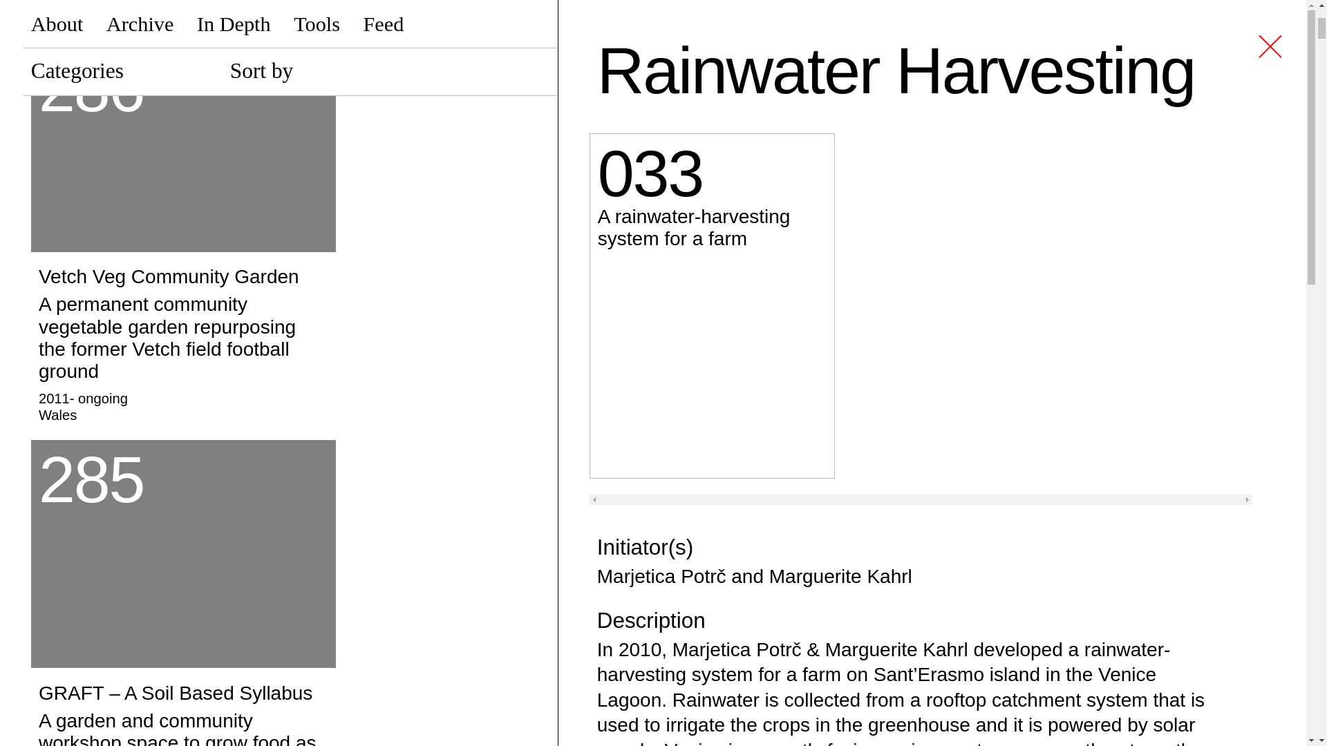 This screenshot has width=1327, height=746. What do you see at coordinates (182, 341) in the screenshot?
I see `Vetch Veg Community Garden` at bounding box center [182, 341].